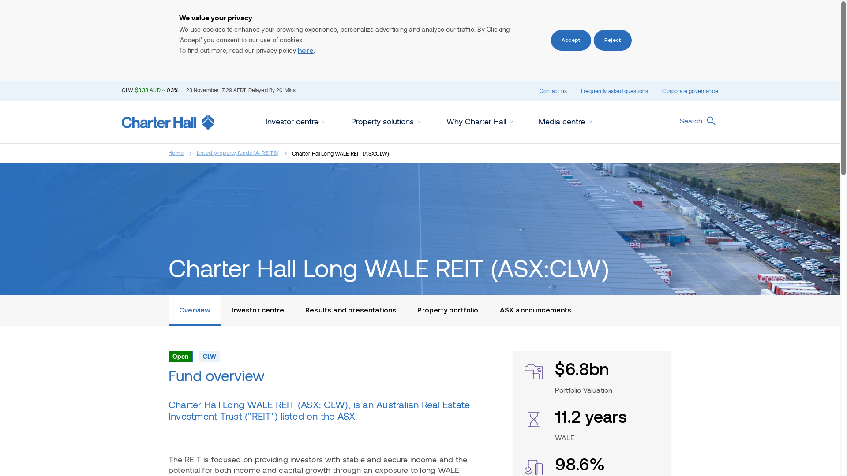 The height and width of the screenshot is (476, 847). What do you see at coordinates (195, 311) in the screenshot?
I see `Overview` at bounding box center [195, 311].